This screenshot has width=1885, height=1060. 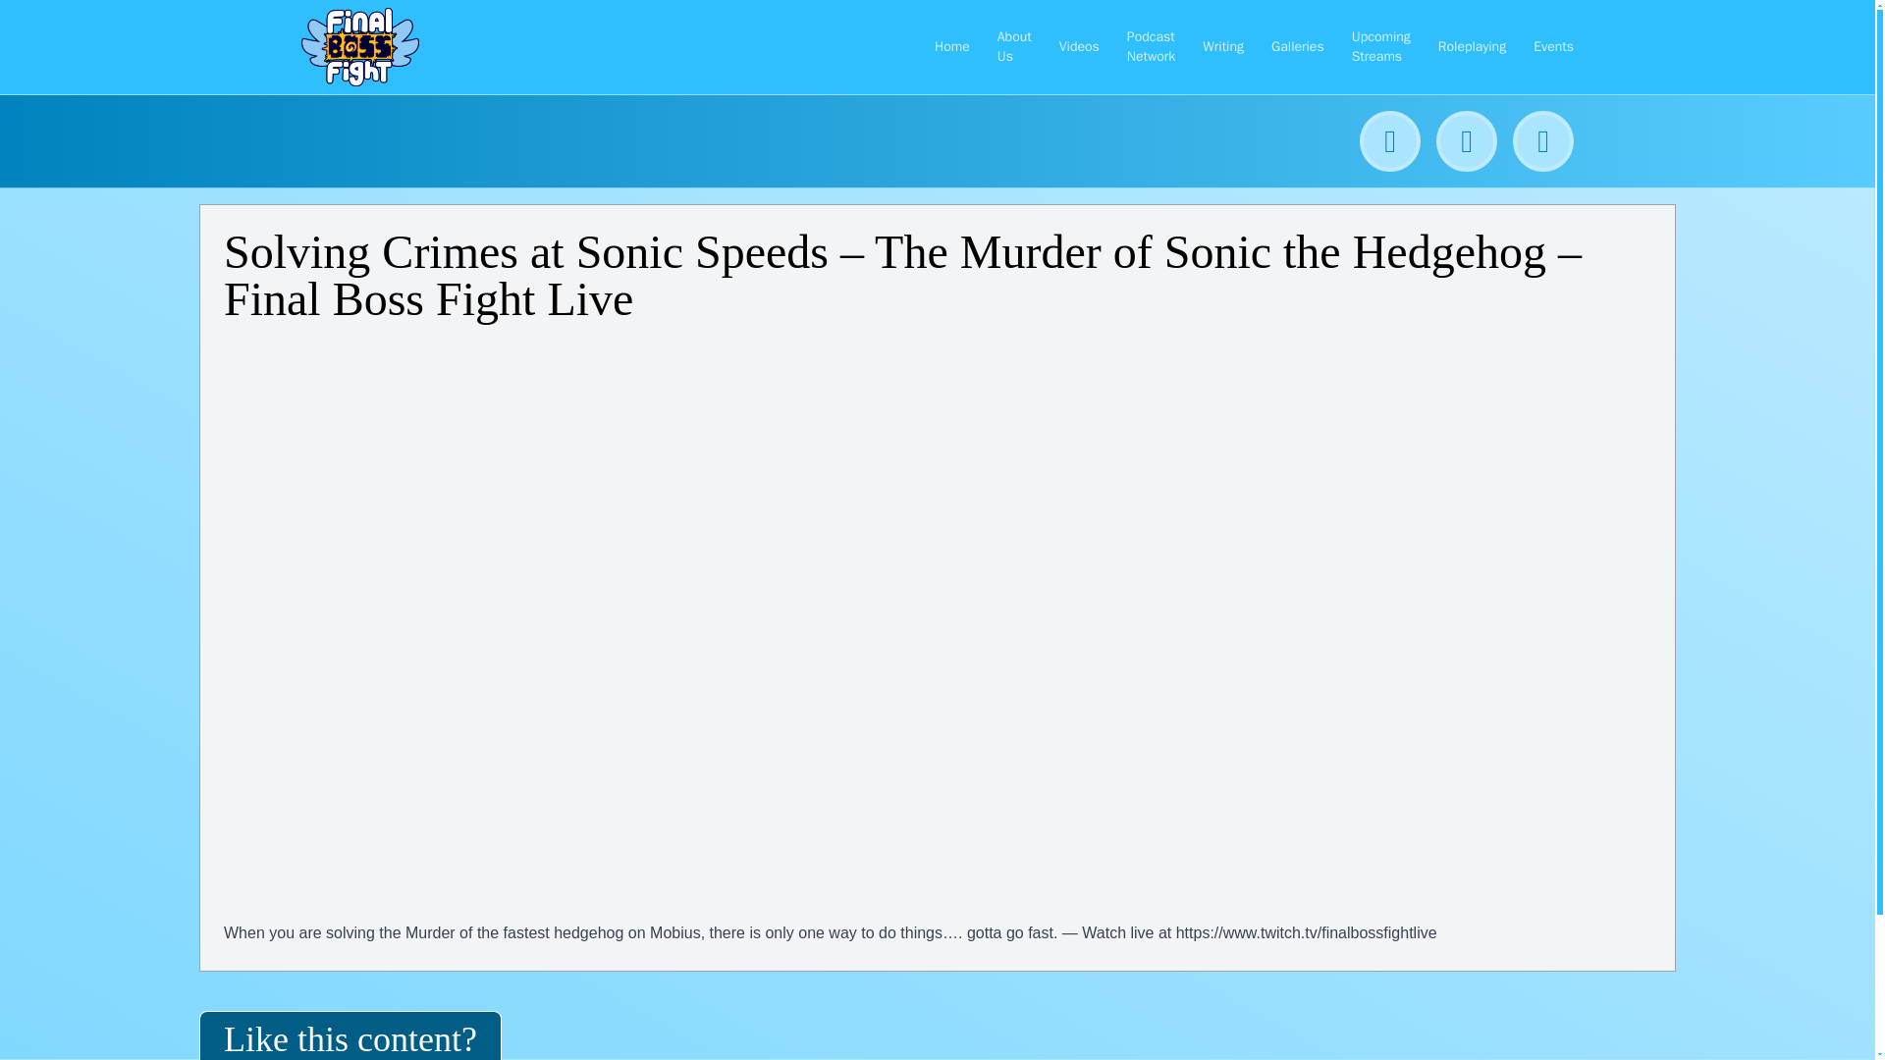 I want to click on Roleplaying, so click(x=1472, y=46).